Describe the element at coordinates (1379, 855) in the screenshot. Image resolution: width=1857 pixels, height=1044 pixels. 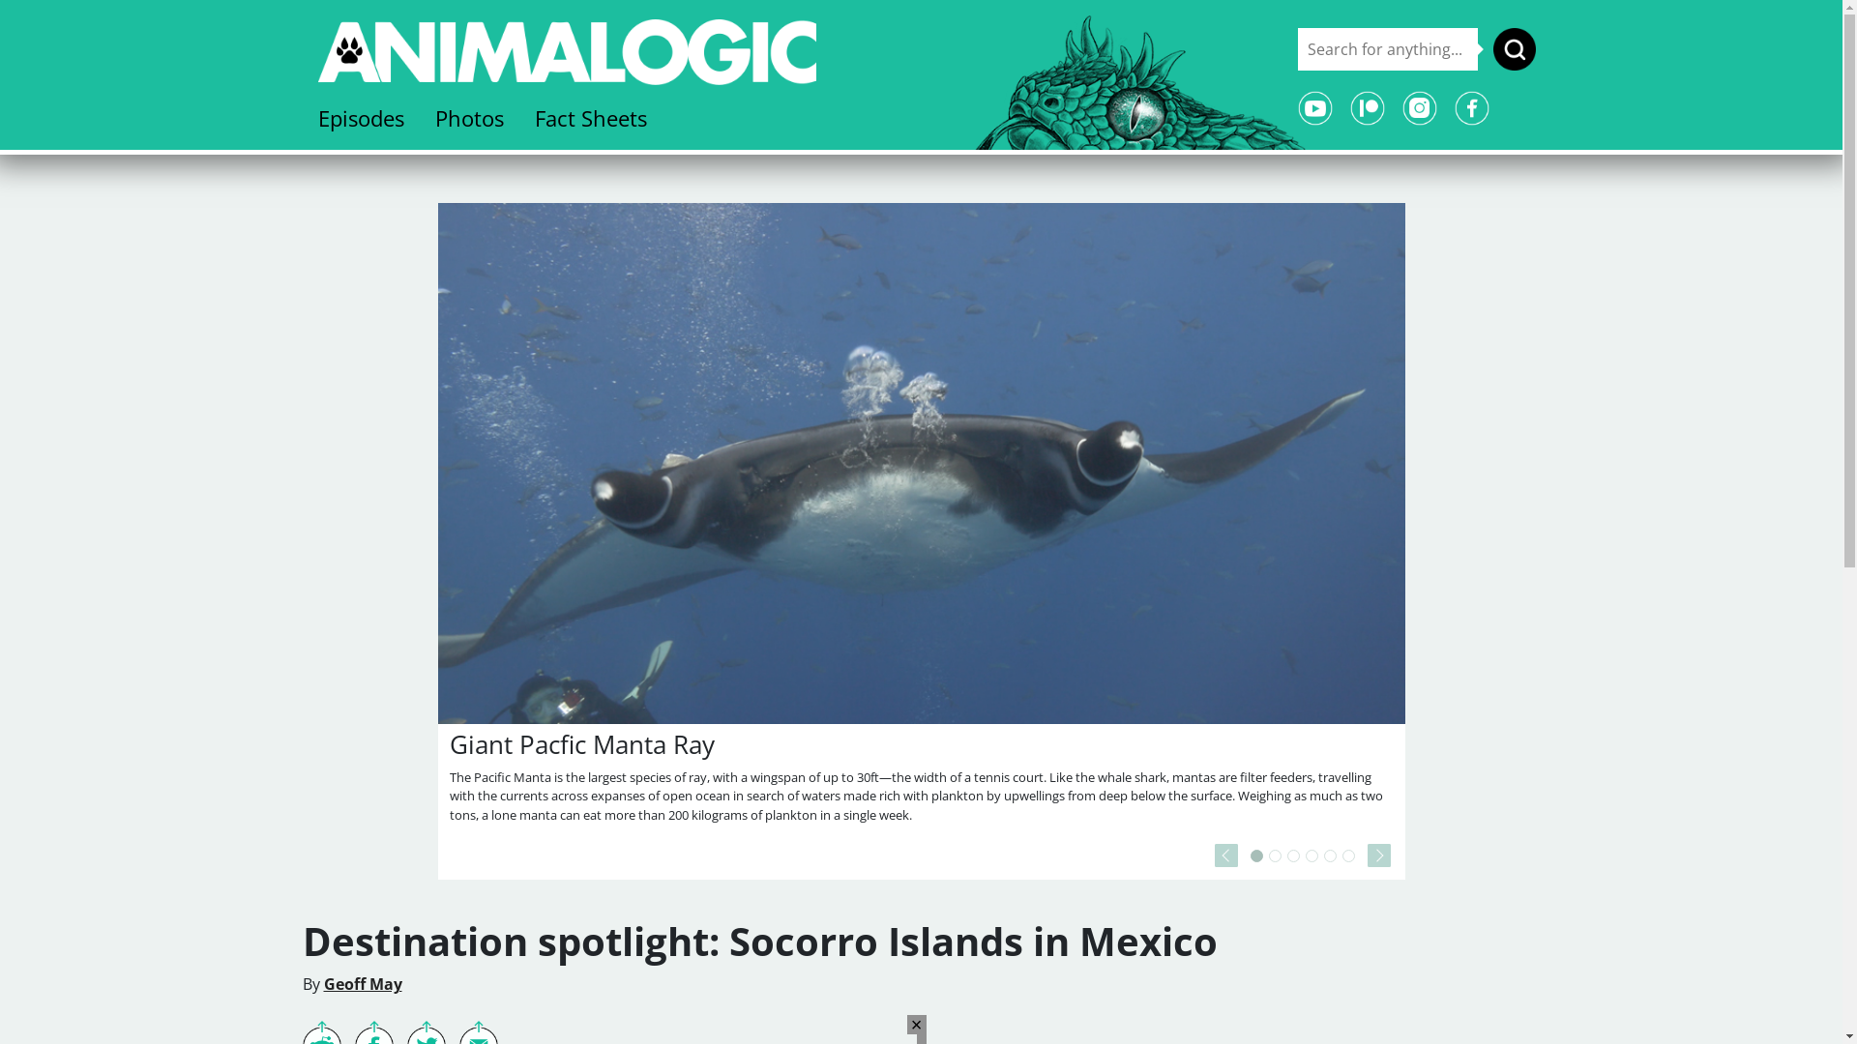
I see `Next` at that location.